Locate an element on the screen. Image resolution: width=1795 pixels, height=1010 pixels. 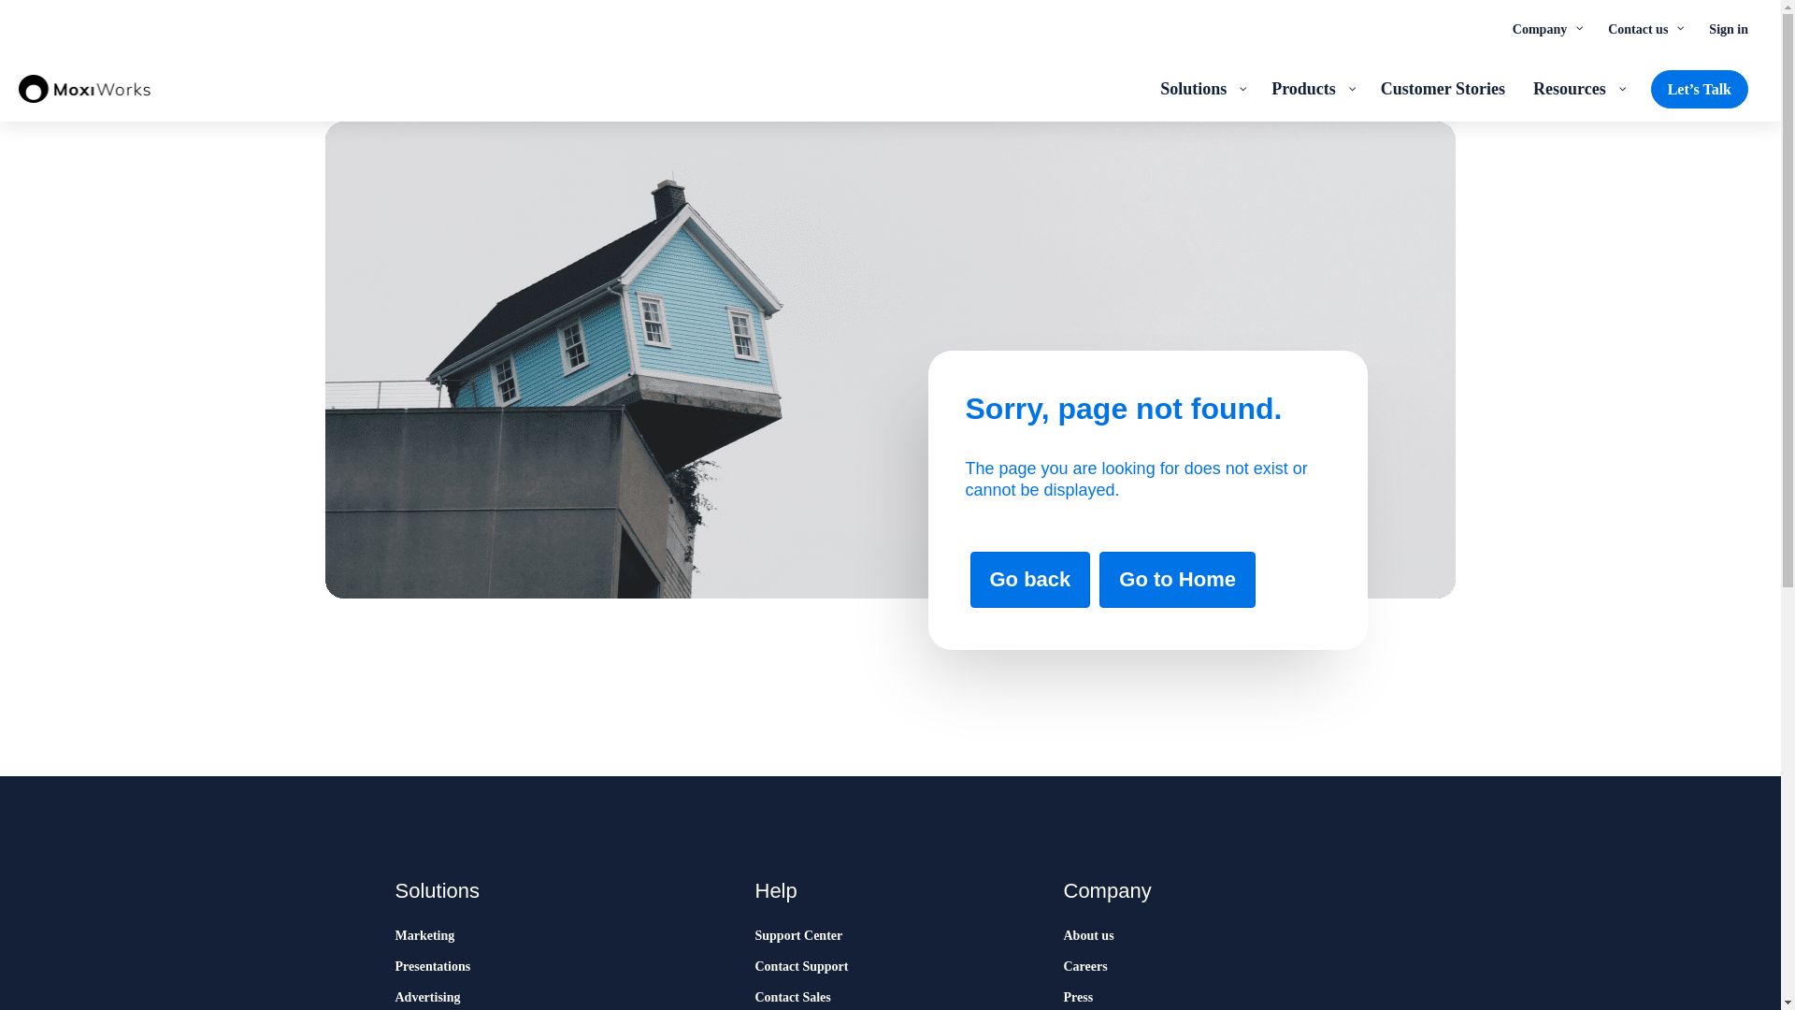
Solutions is located at coordinates (1202, 88).